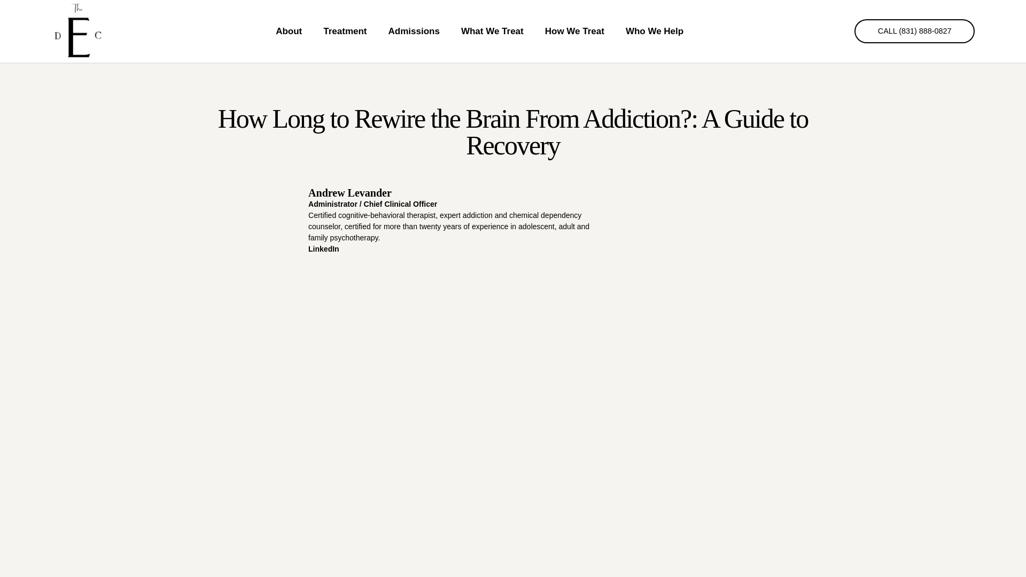  What do you see at coordinates (574, 31) in the screenshot?
I see `How We Treat` at bounding box center [574, 31].